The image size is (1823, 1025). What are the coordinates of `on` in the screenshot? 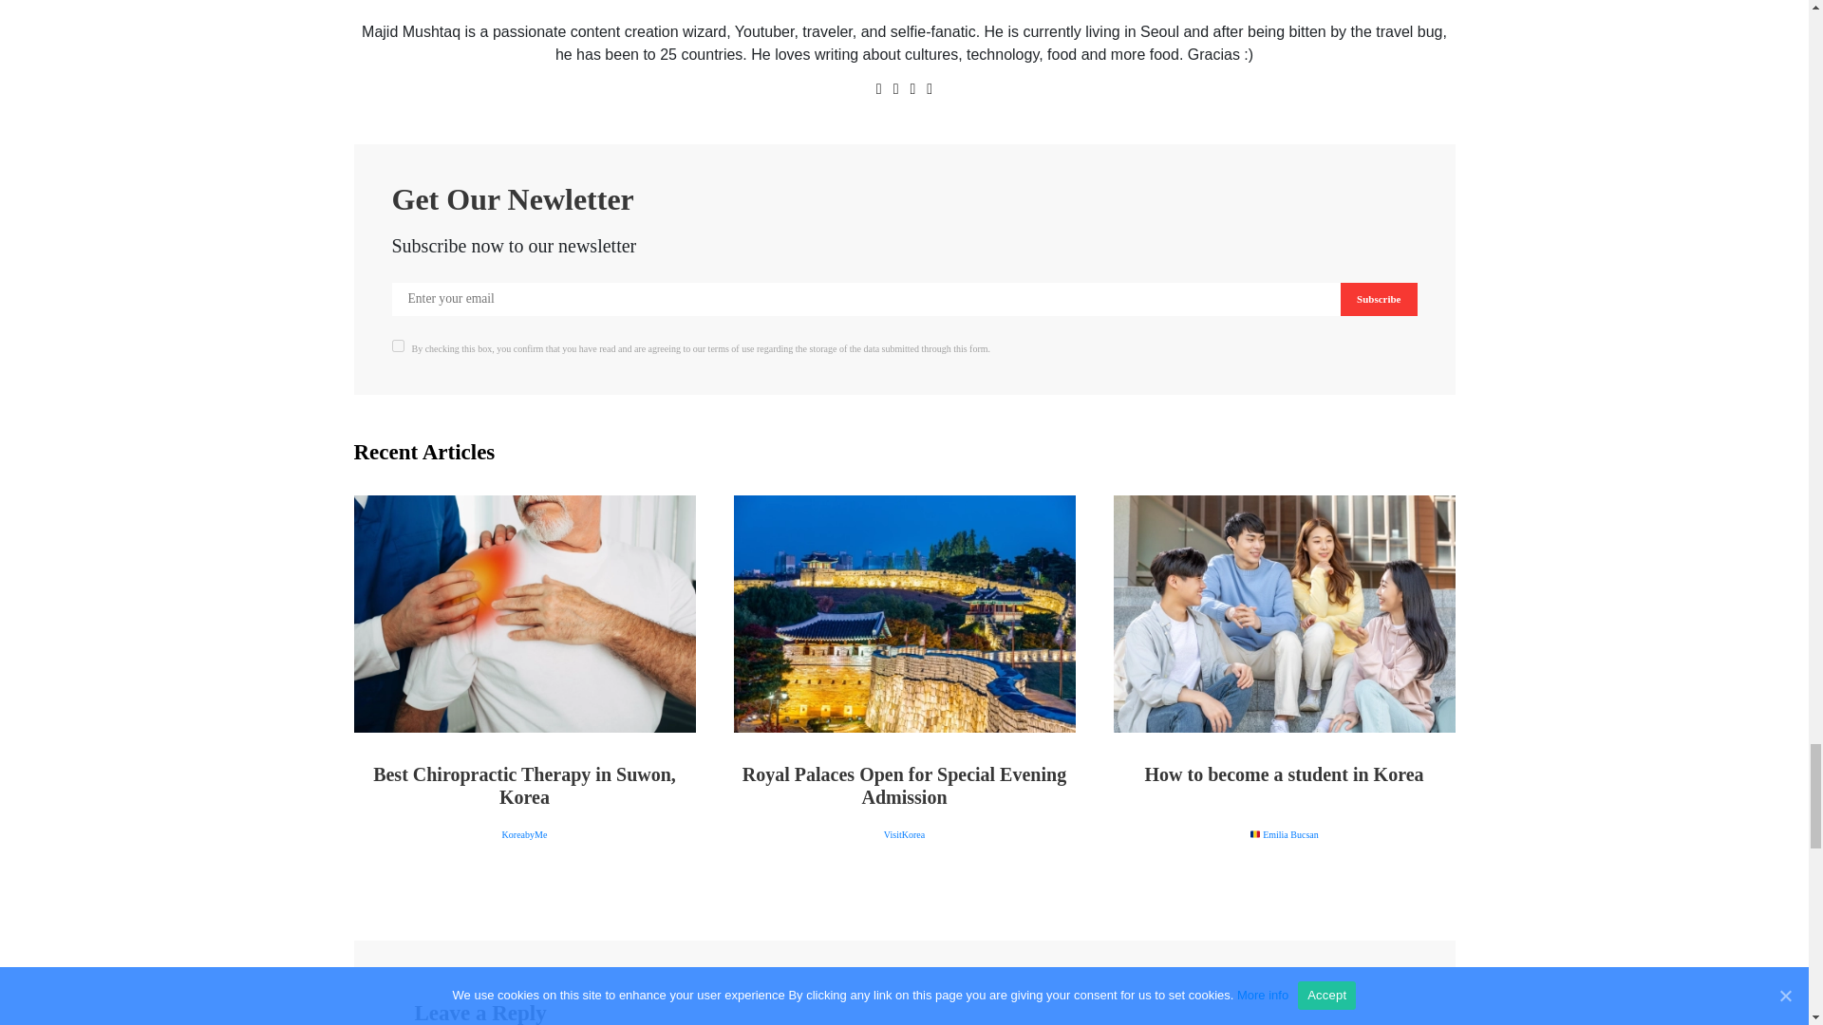 It's located at (397, 345).